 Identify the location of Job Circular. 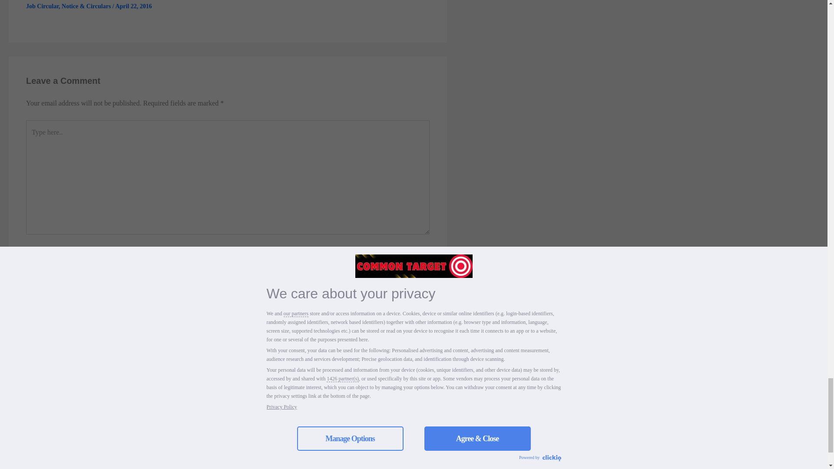
(42, 6).